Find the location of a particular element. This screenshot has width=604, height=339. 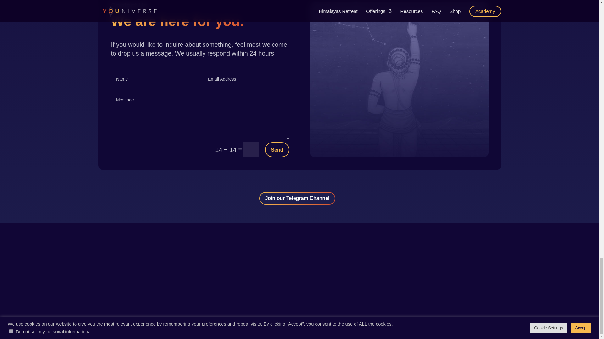

Send is located at coordinates (277, 149).